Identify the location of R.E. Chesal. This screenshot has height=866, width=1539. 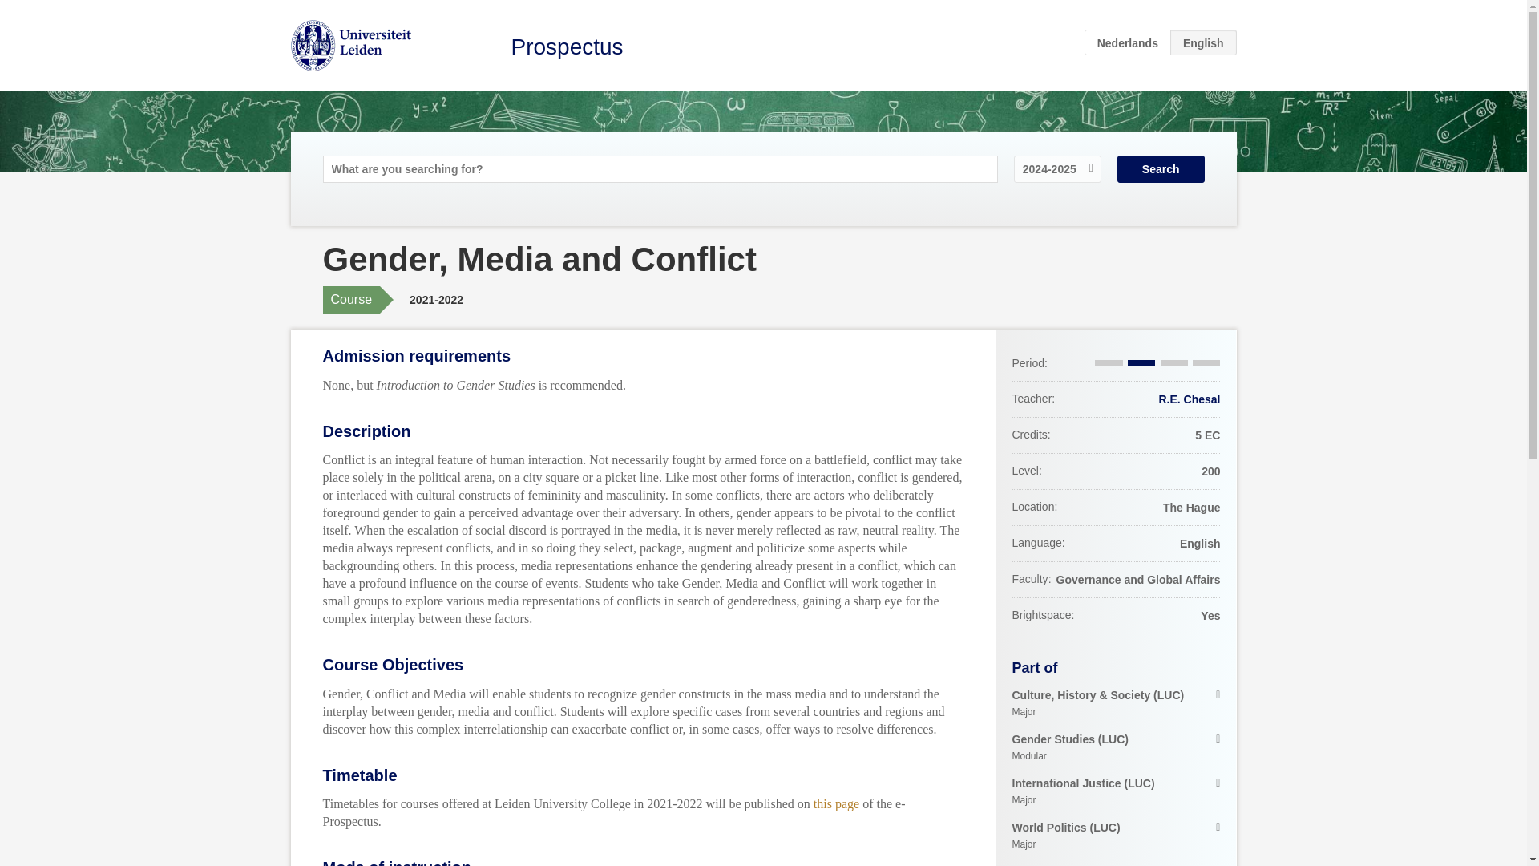
(1190, 399).